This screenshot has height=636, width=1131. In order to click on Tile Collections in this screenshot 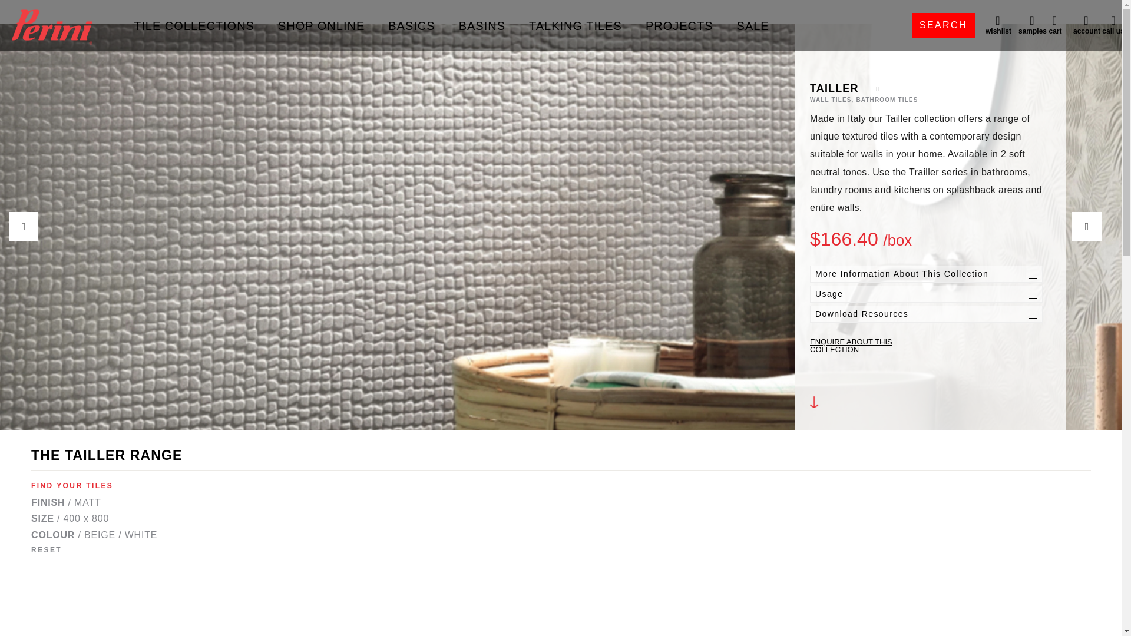, I will do `click(194, 26)`.